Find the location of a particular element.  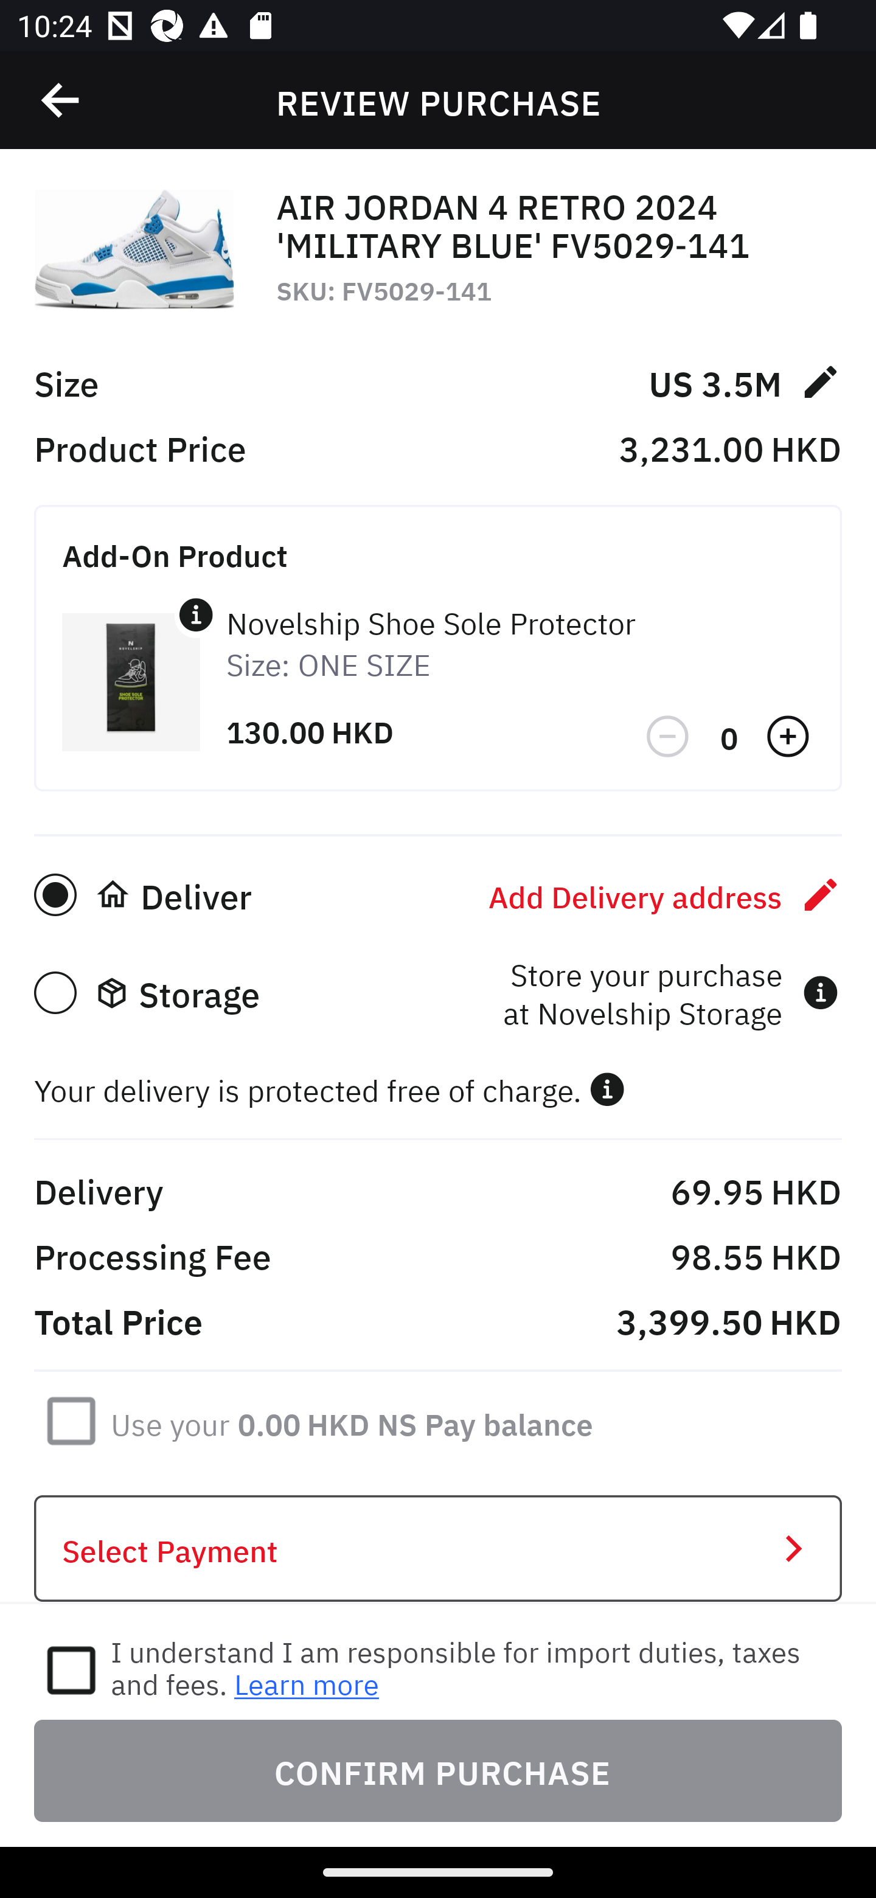

 is located at coordinates (61, 100).